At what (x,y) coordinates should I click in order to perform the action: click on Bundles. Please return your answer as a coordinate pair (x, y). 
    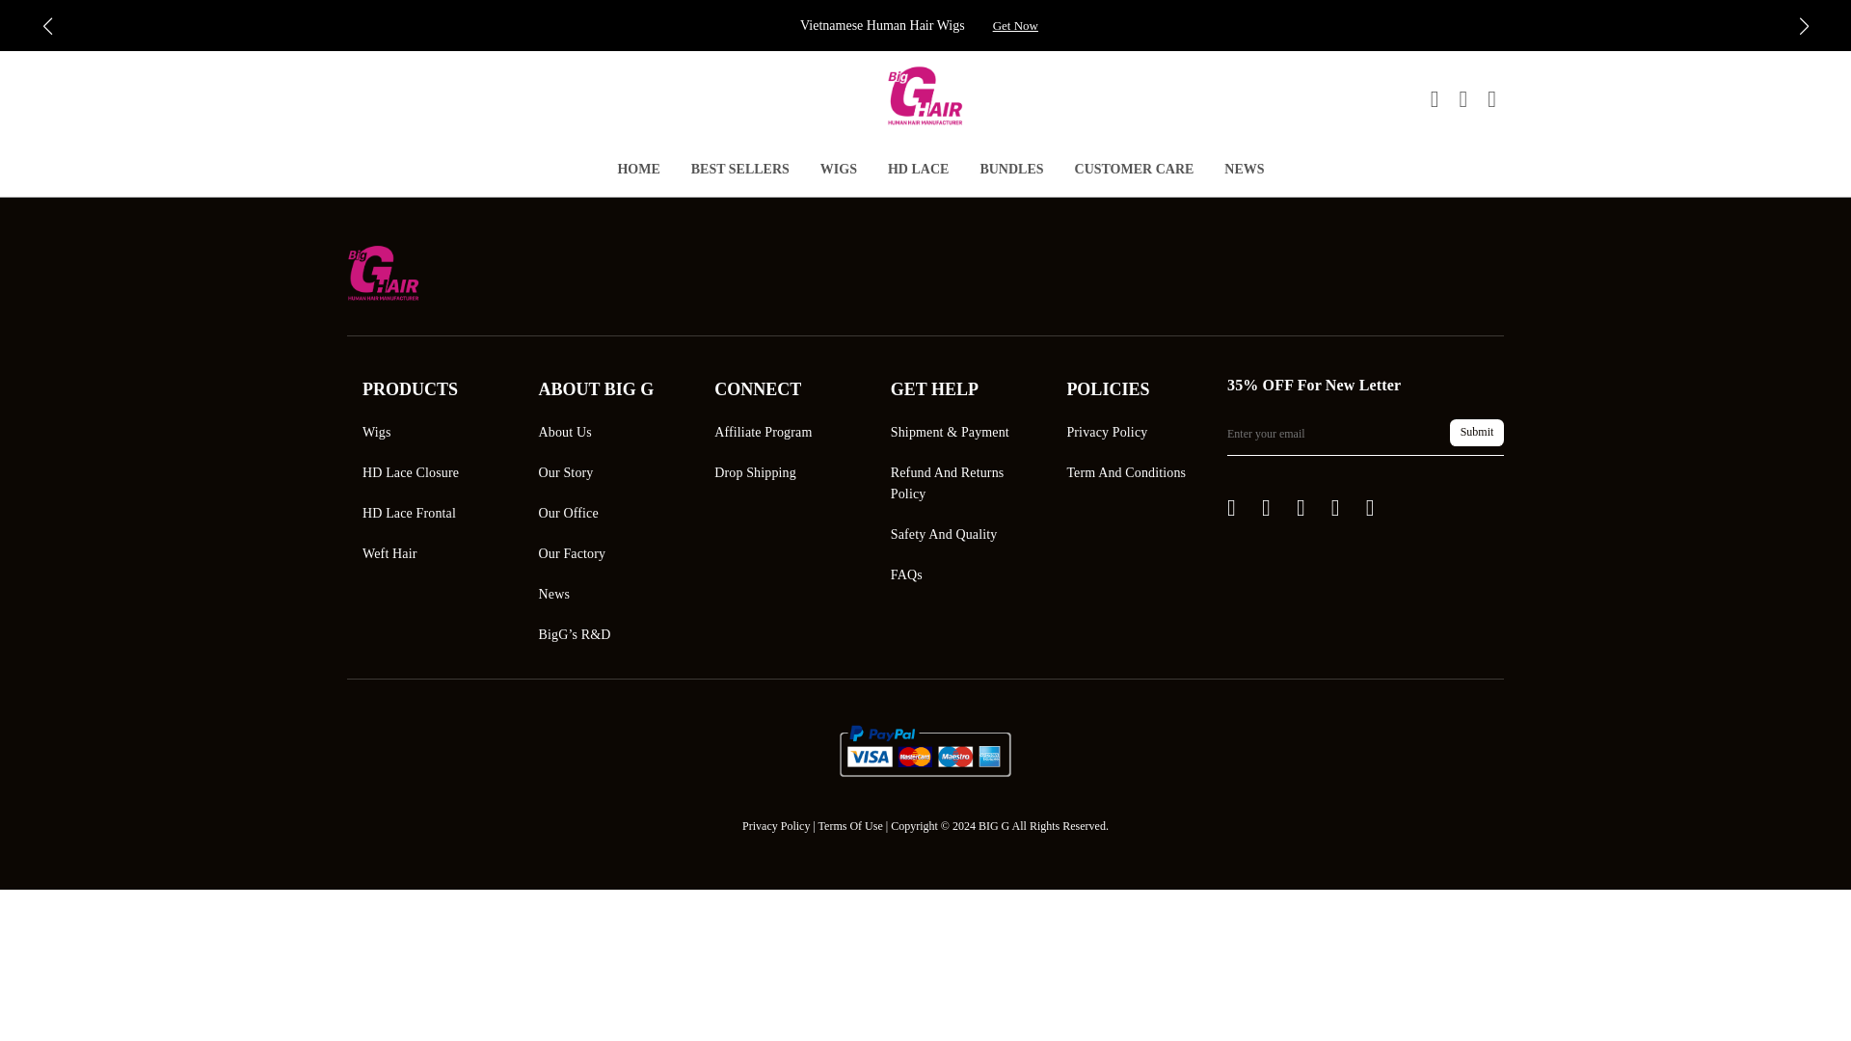
    Looking at the image, I should click on (1010, 172).